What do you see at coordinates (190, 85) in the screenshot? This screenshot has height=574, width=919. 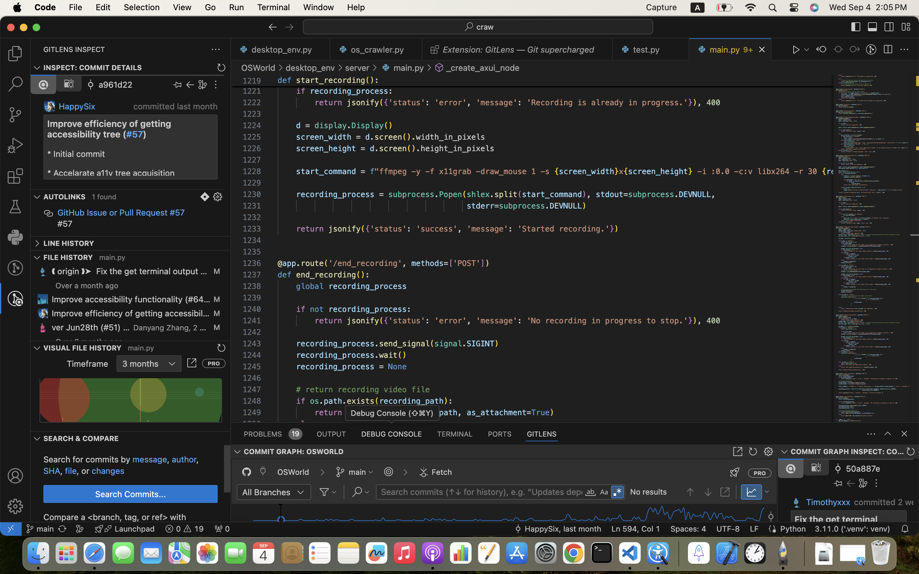 I see `` at bounding box center [190, 85].